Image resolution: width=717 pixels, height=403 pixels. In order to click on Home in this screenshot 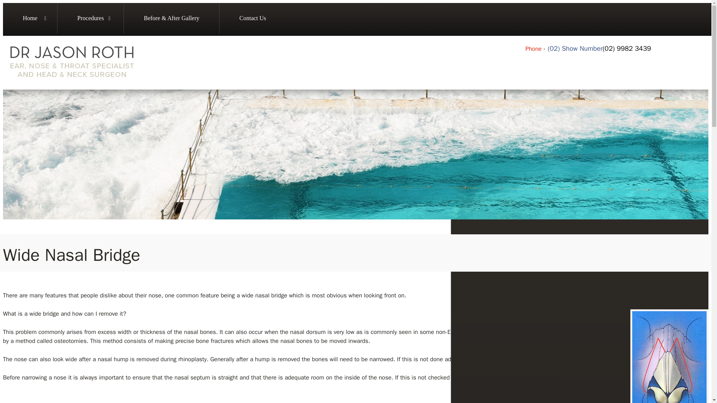, I will do `click(30, 18)`.